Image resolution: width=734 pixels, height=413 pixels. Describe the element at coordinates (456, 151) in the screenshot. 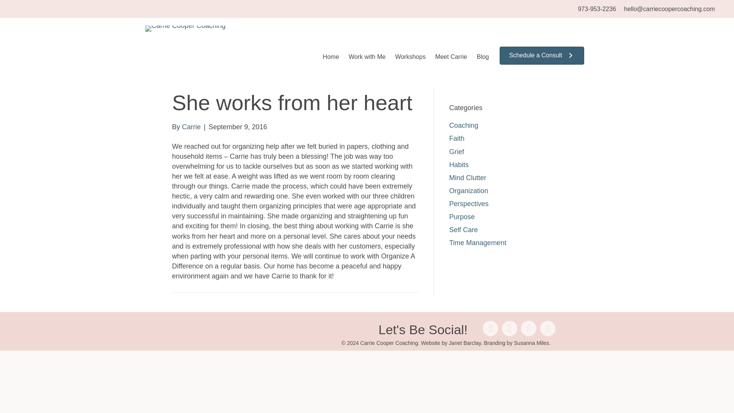

I see `Grief` at that location.